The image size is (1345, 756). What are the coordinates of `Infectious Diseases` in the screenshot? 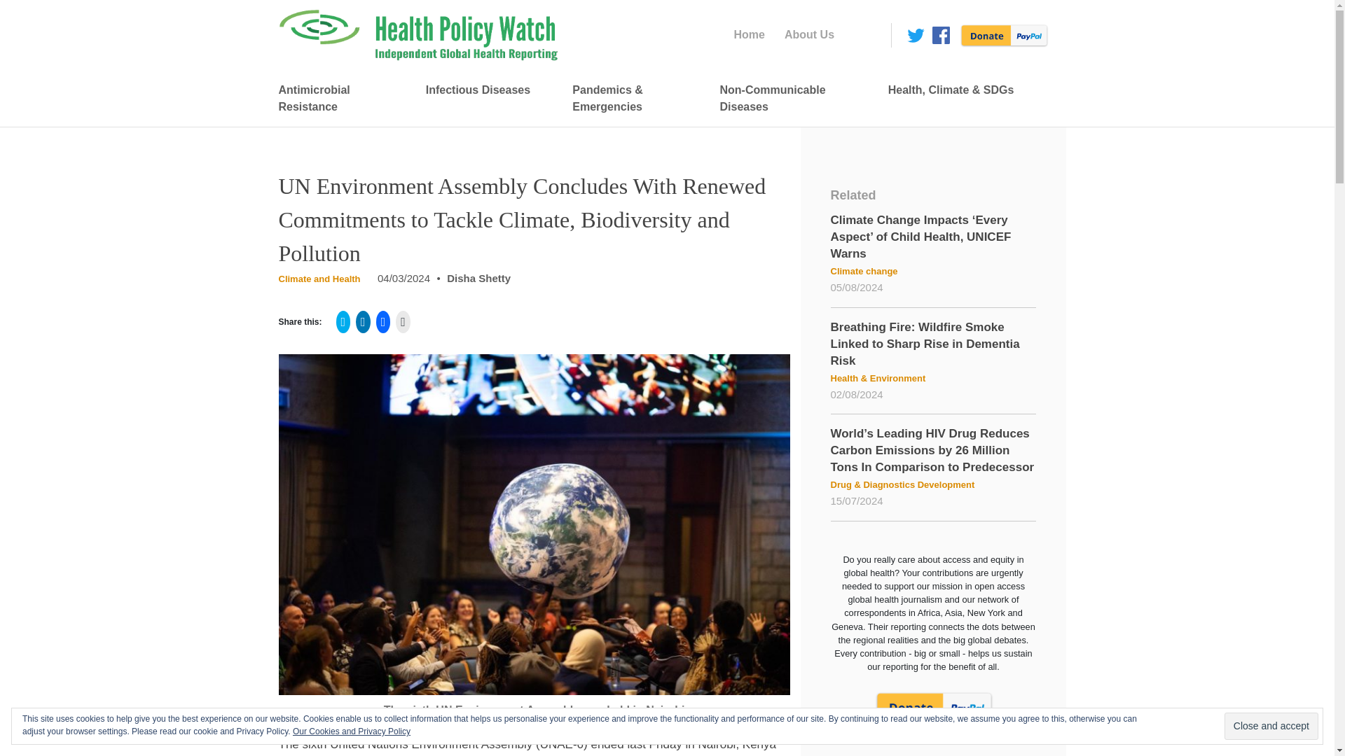 It's located at (485, 90).